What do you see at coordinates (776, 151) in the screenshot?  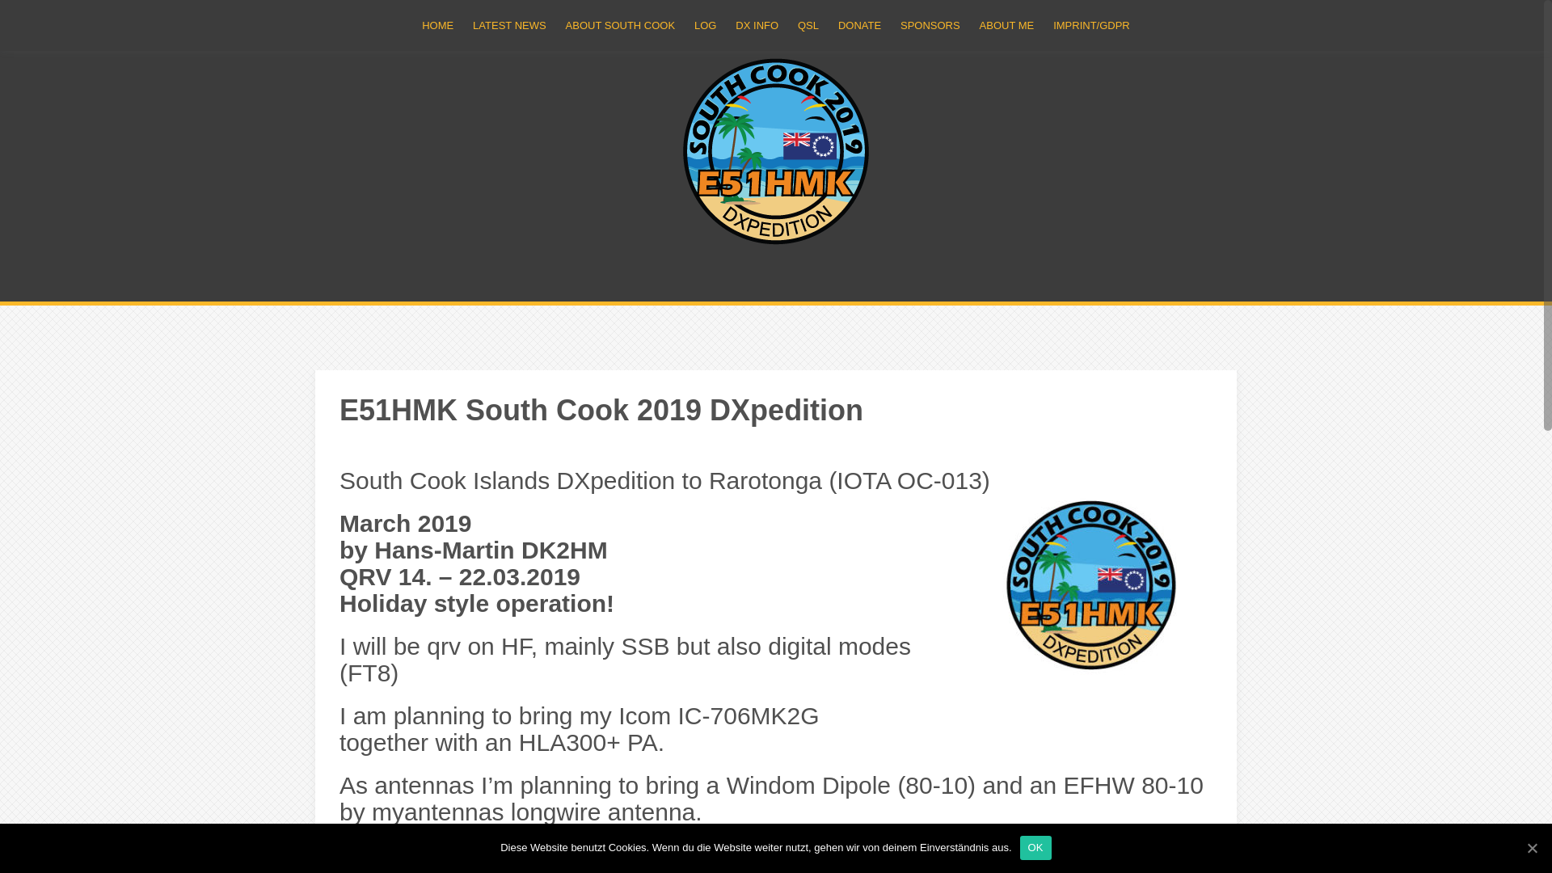 I see `E51HMK South Cook 2019 DXpedition by DK2HM` at bounding box center [776, 151].